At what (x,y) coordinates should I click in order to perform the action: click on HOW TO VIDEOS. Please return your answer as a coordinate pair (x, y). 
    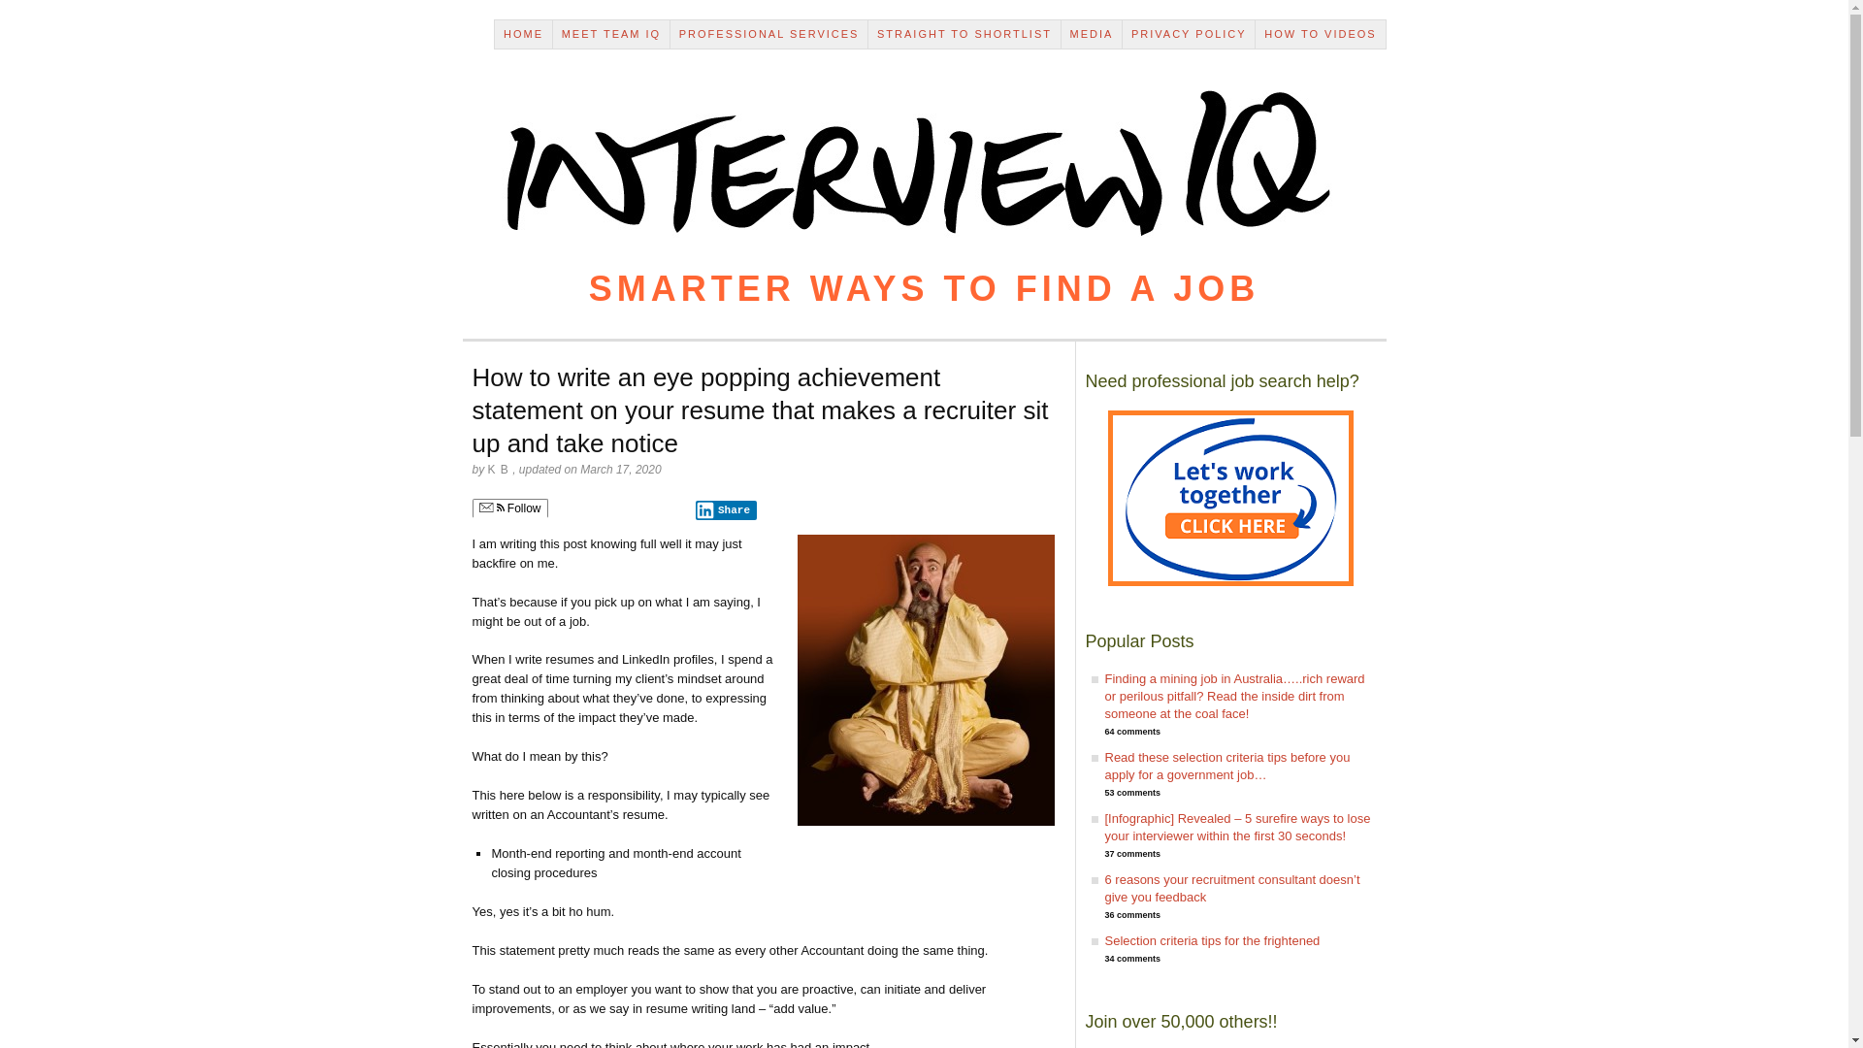
    Looking at the image, I should click on (1321, 35).